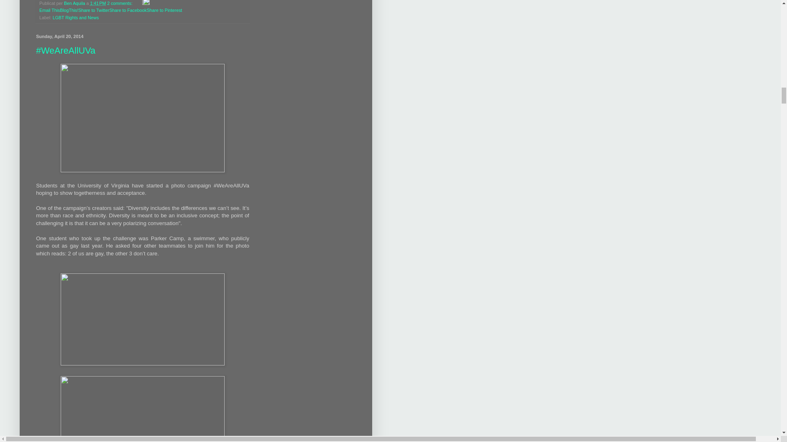  What do you see at coordinates (49, 10) in the screenshot?
I see `Email This` at bounding box center [49, 10].